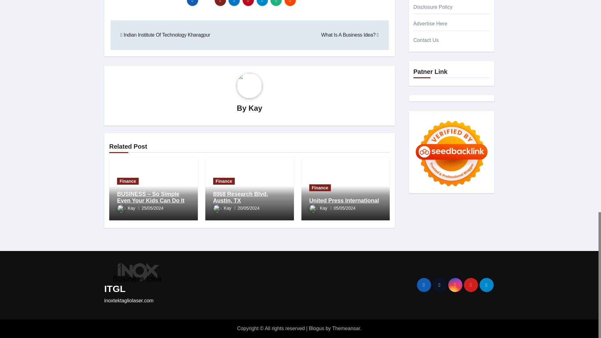 The height and width of the screenshot is (338, 601). What do you see at coordinates (165, 34) in the screenshot?
I see `Indian Institute Of Technology Kharagpur` at bounding box center [165, 34].